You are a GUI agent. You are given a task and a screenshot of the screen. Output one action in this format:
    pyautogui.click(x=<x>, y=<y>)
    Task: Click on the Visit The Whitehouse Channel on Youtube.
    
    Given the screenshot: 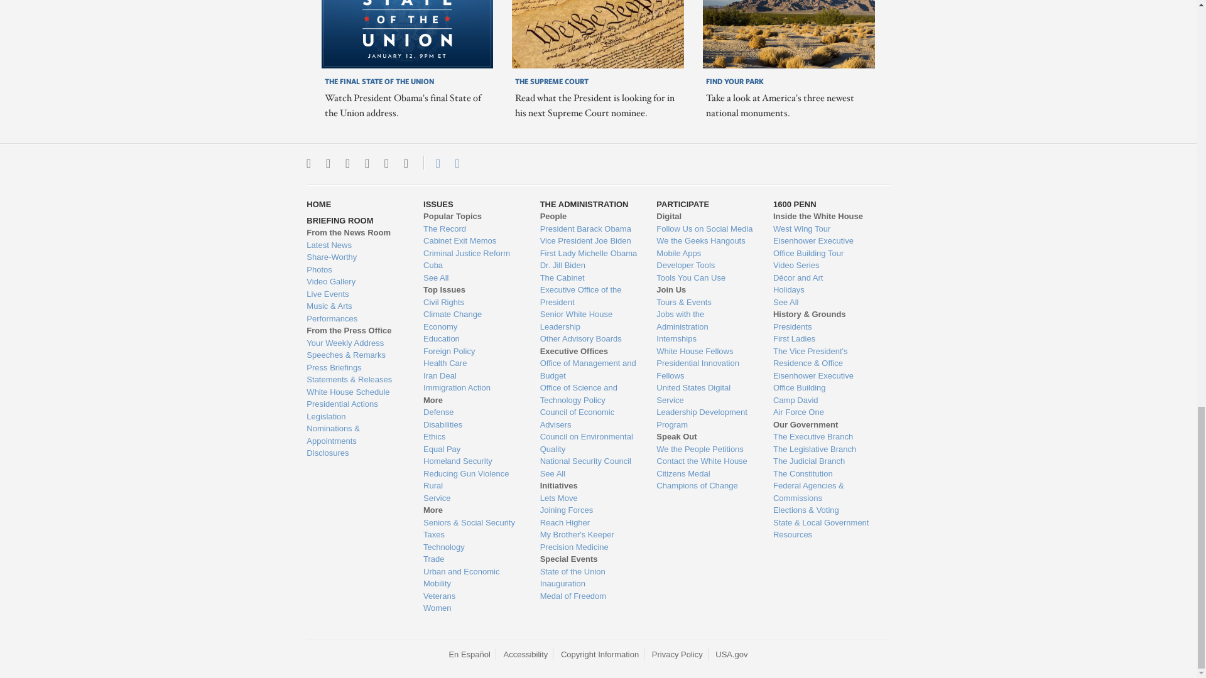 What is the action you would take?
    pyautogui.click(x=386, y=163)
    